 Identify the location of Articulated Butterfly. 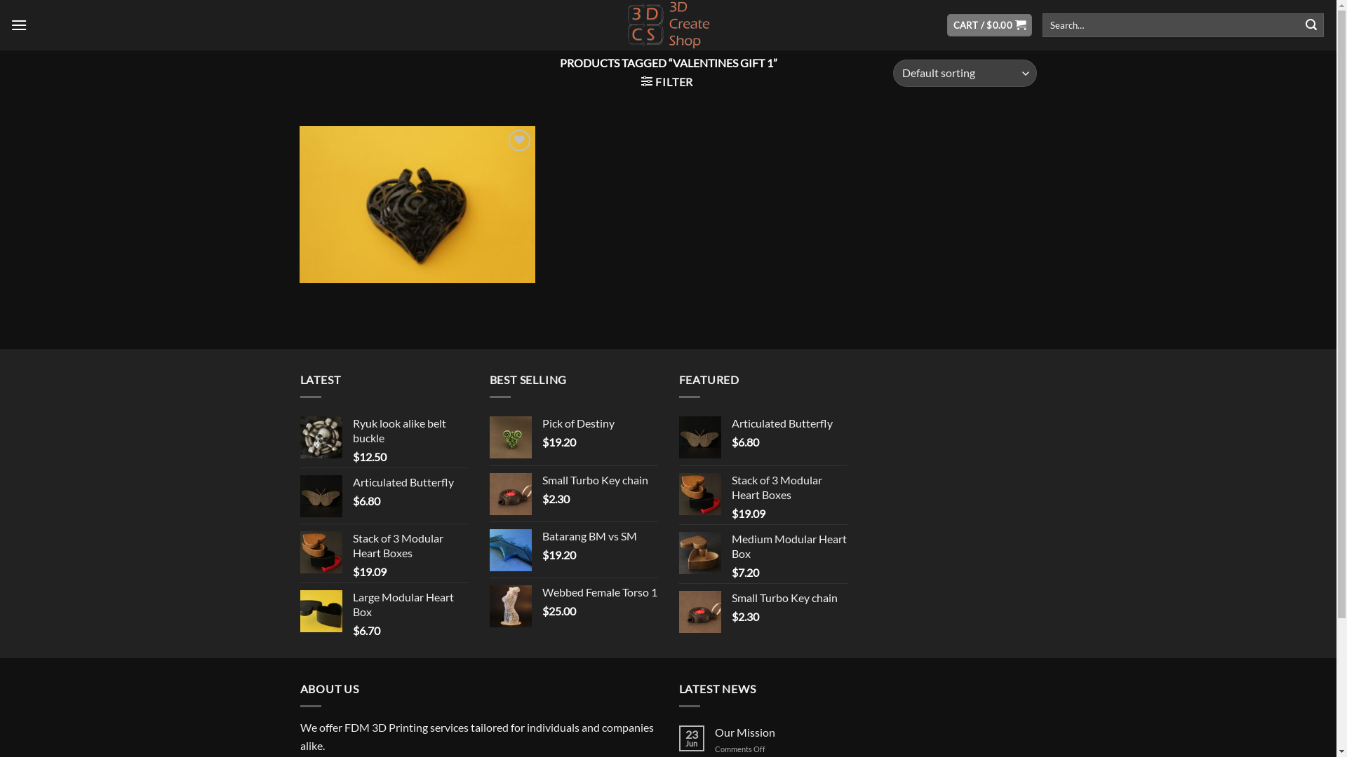
(789, 423).